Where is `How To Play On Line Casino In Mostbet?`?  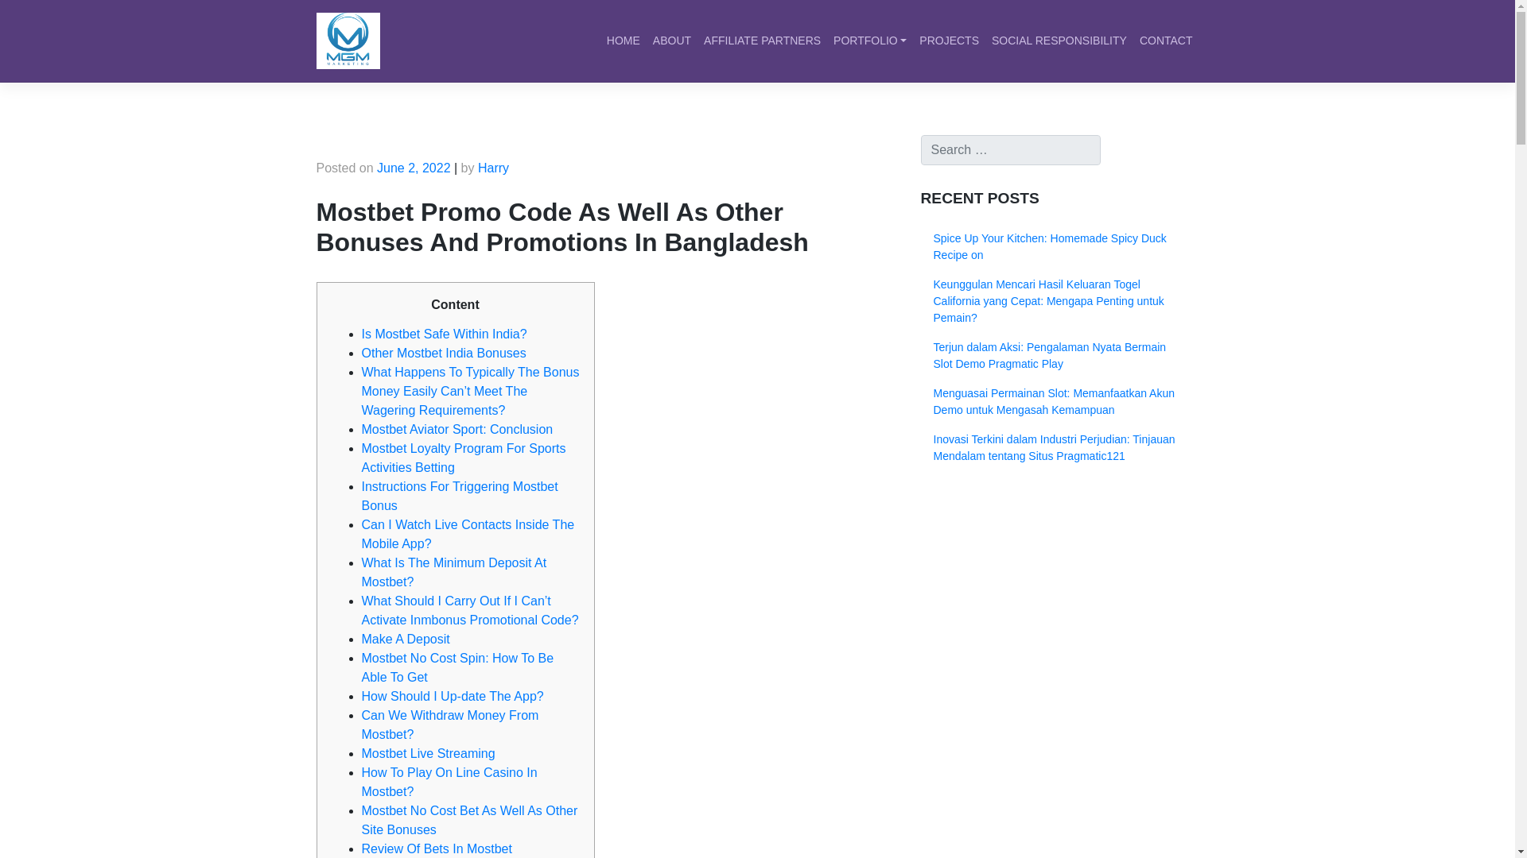 How To Play On Line Casino In Mostbet? is located at coordinates (449, 782).